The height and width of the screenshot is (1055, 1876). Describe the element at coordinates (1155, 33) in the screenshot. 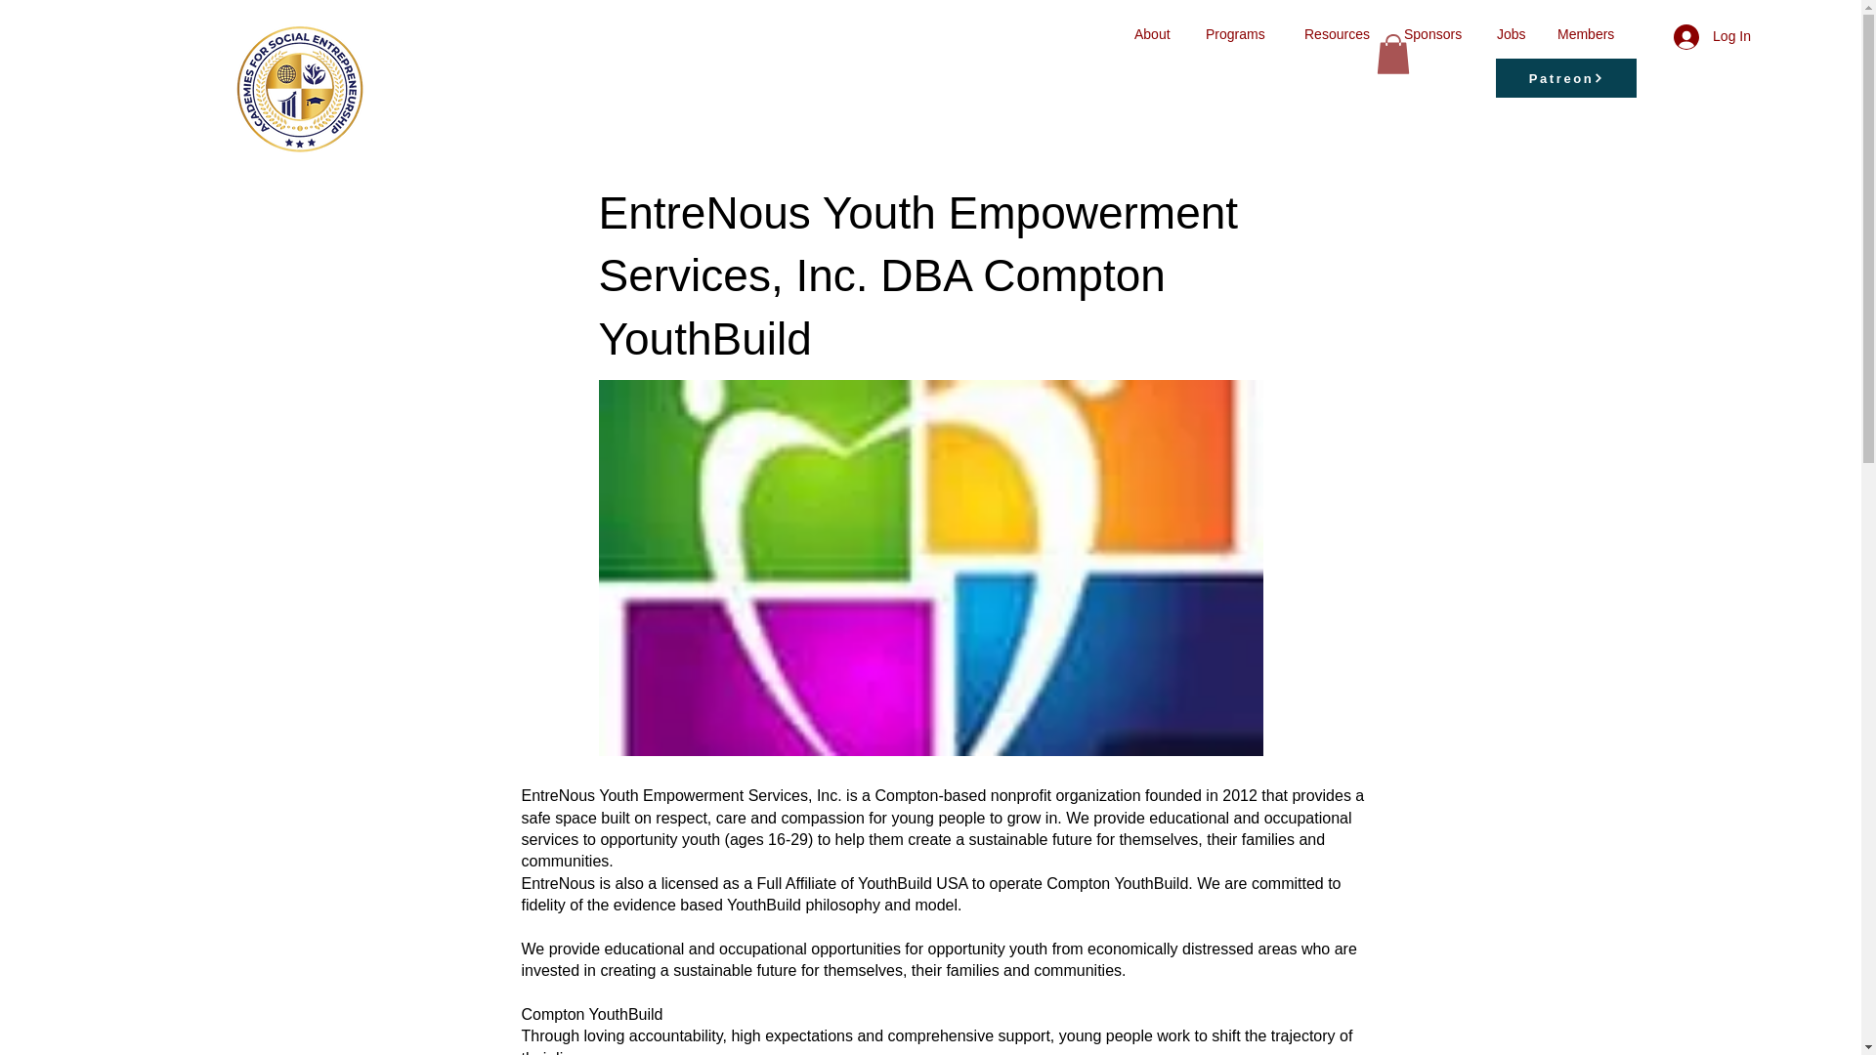

I see `About` at that location.